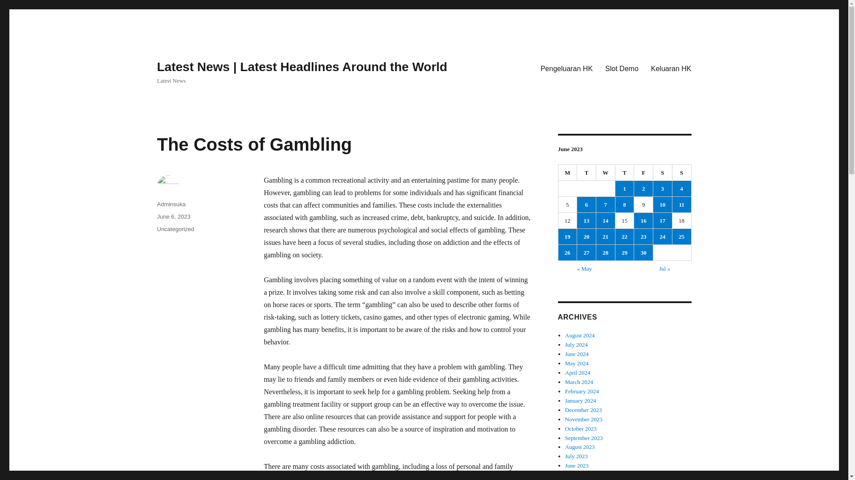  I want to click on Sunday, so click(682, 173).